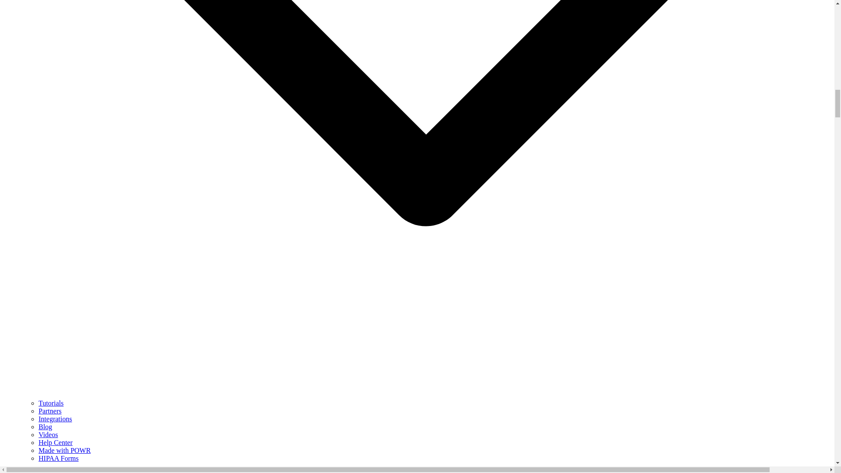 The image size is (841, 473). I want to click on Sign Up FREE, so click(24, 471).